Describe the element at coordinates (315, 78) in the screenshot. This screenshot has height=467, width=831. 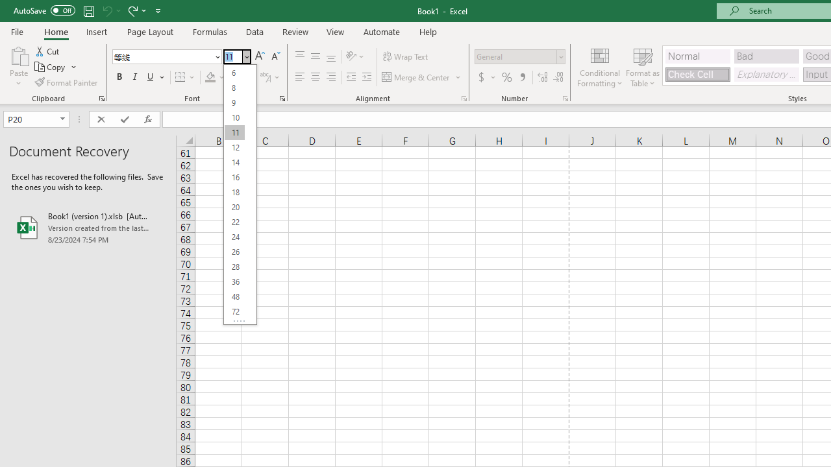
I see `Center` at that location.